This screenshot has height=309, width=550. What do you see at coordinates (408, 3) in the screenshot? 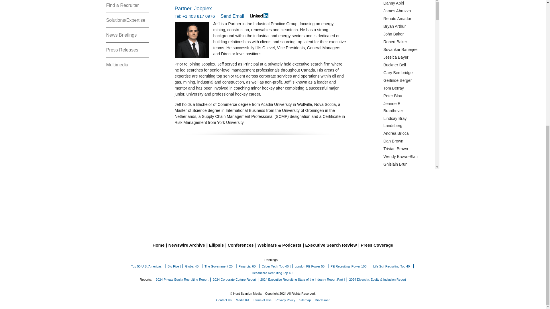
I see `Danny Abiri` at bounding box center [408, 3].